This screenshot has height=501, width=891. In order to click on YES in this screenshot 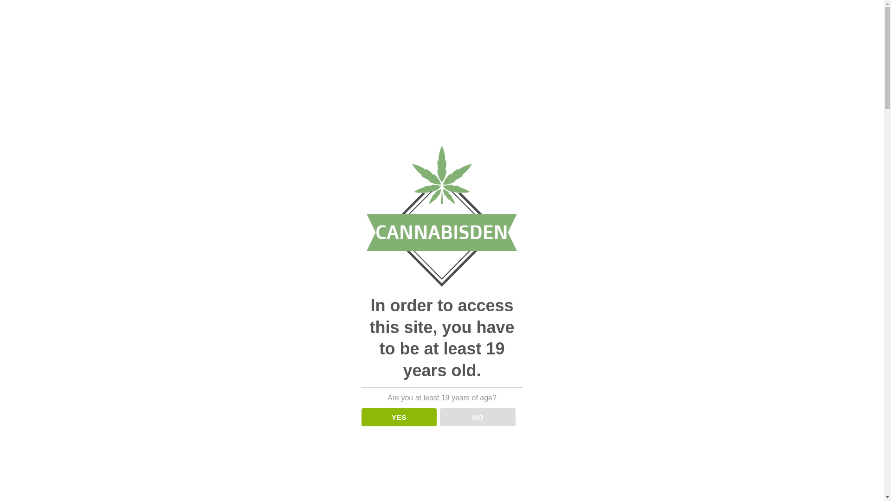, I will do `click(399, 417)`.